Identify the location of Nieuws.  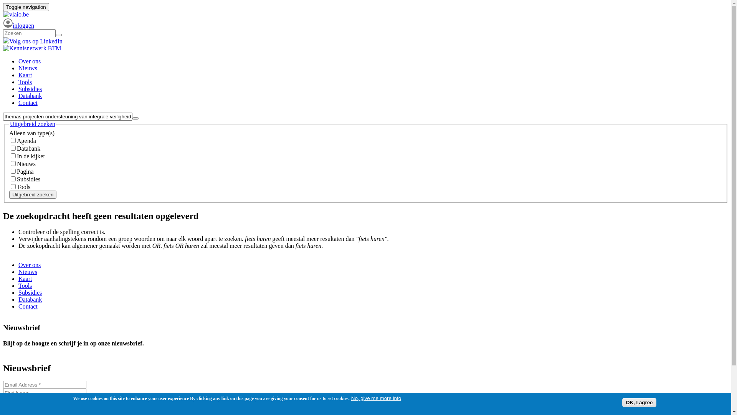
(28, 68).